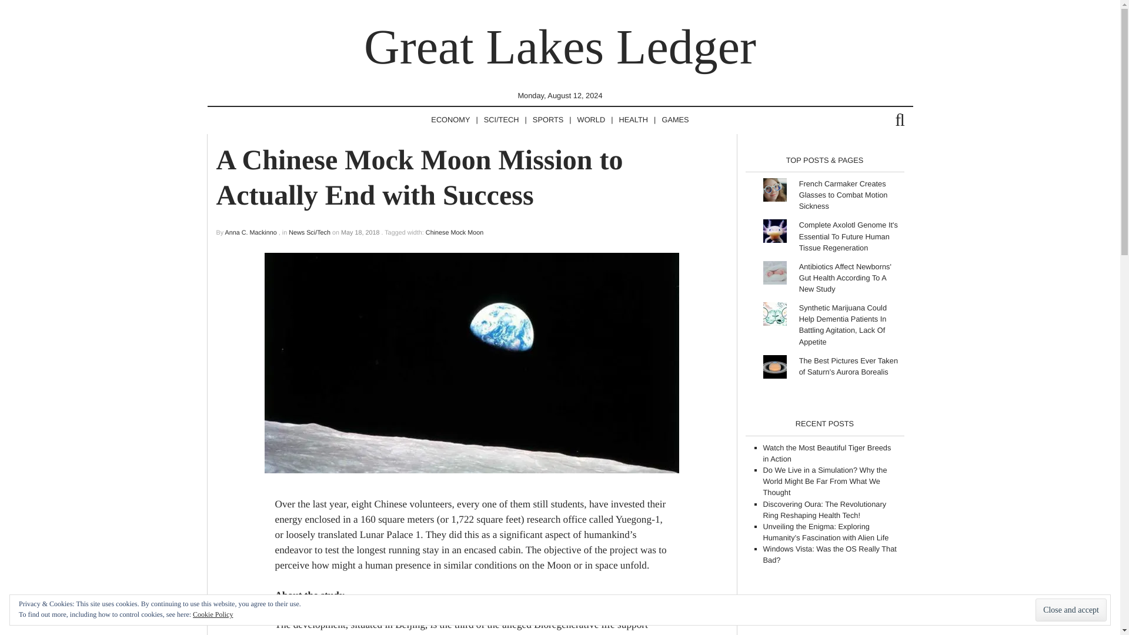 The width and height of the screenshot is (1129, 635). I want to click on French Carmaker Creates Glasses to Combat Motion Sickness, so click(843, 194).